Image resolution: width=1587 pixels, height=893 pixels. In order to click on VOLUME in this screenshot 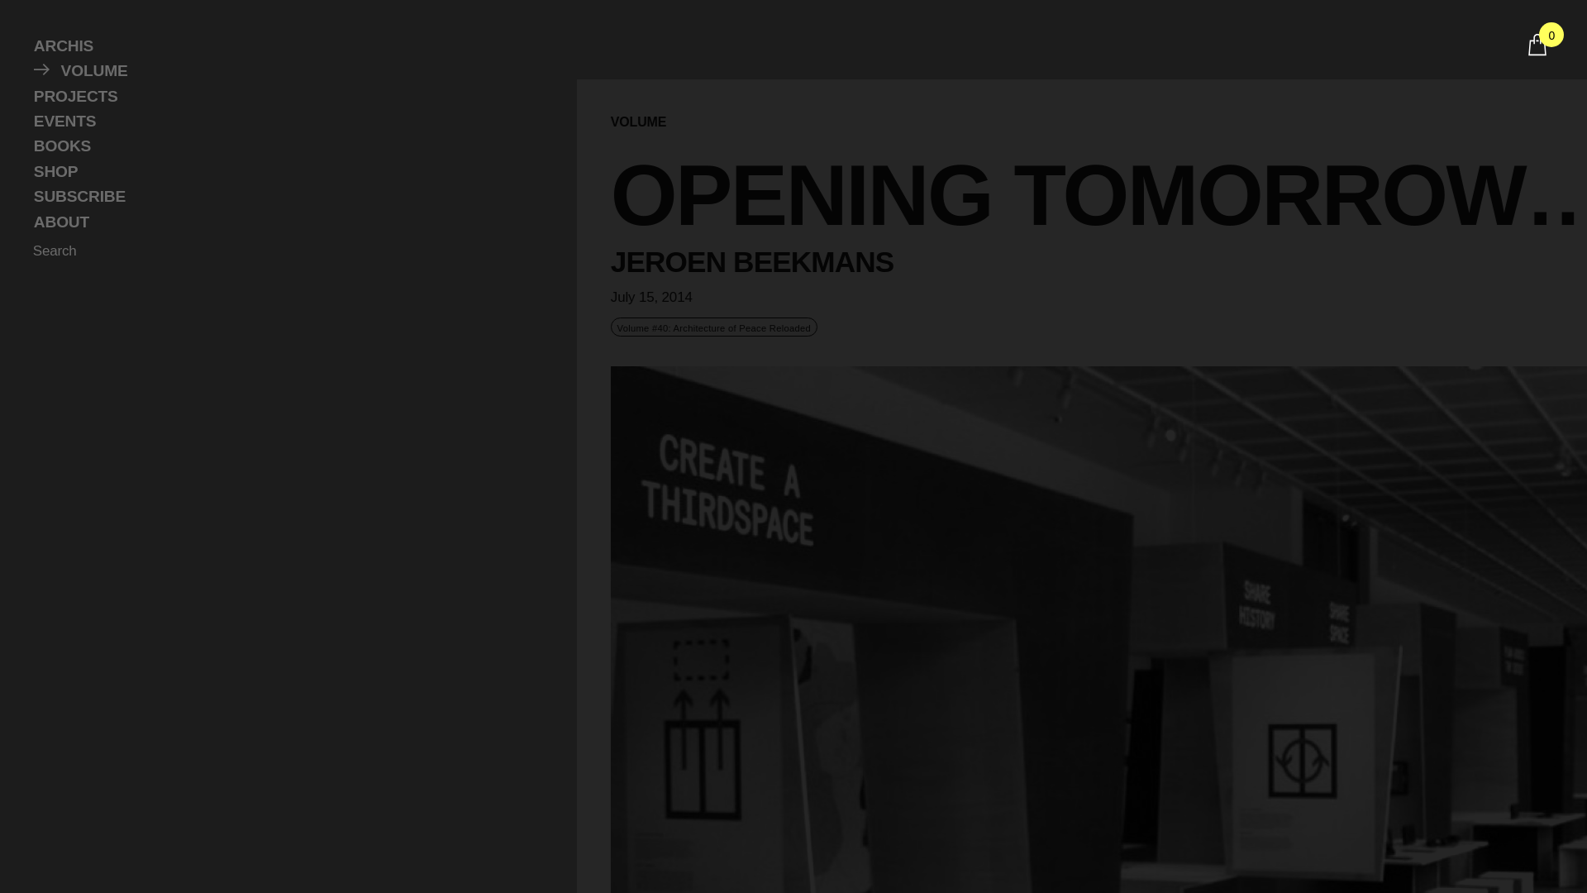, I will do `click(638, 122)`.